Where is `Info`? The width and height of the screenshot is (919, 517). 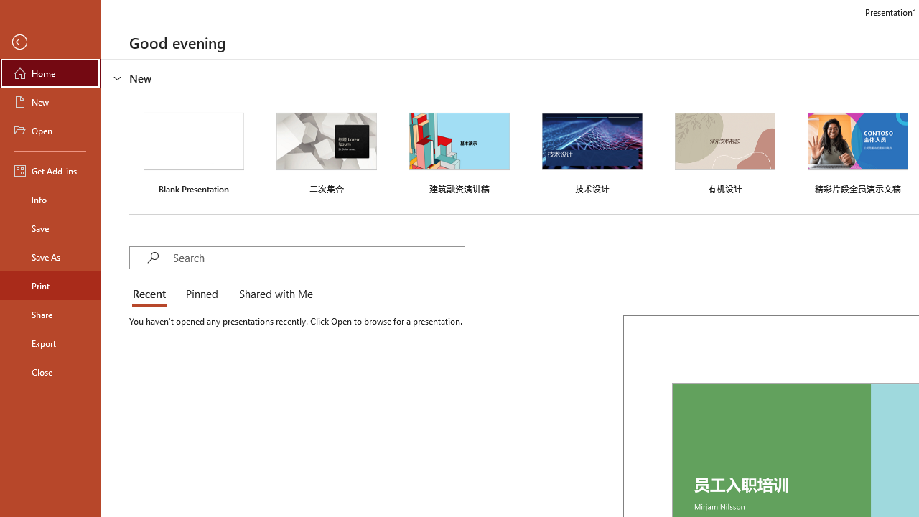 Info is located at coordinates (50, 200).